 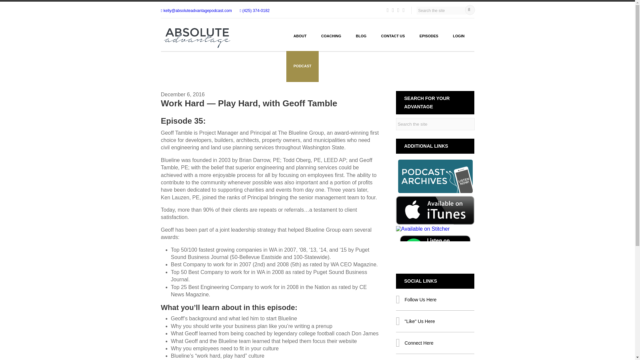 What do you see at coordinates (441, 11) in the screenshot?
I see `Search the site` at bounding box center [441, 11].